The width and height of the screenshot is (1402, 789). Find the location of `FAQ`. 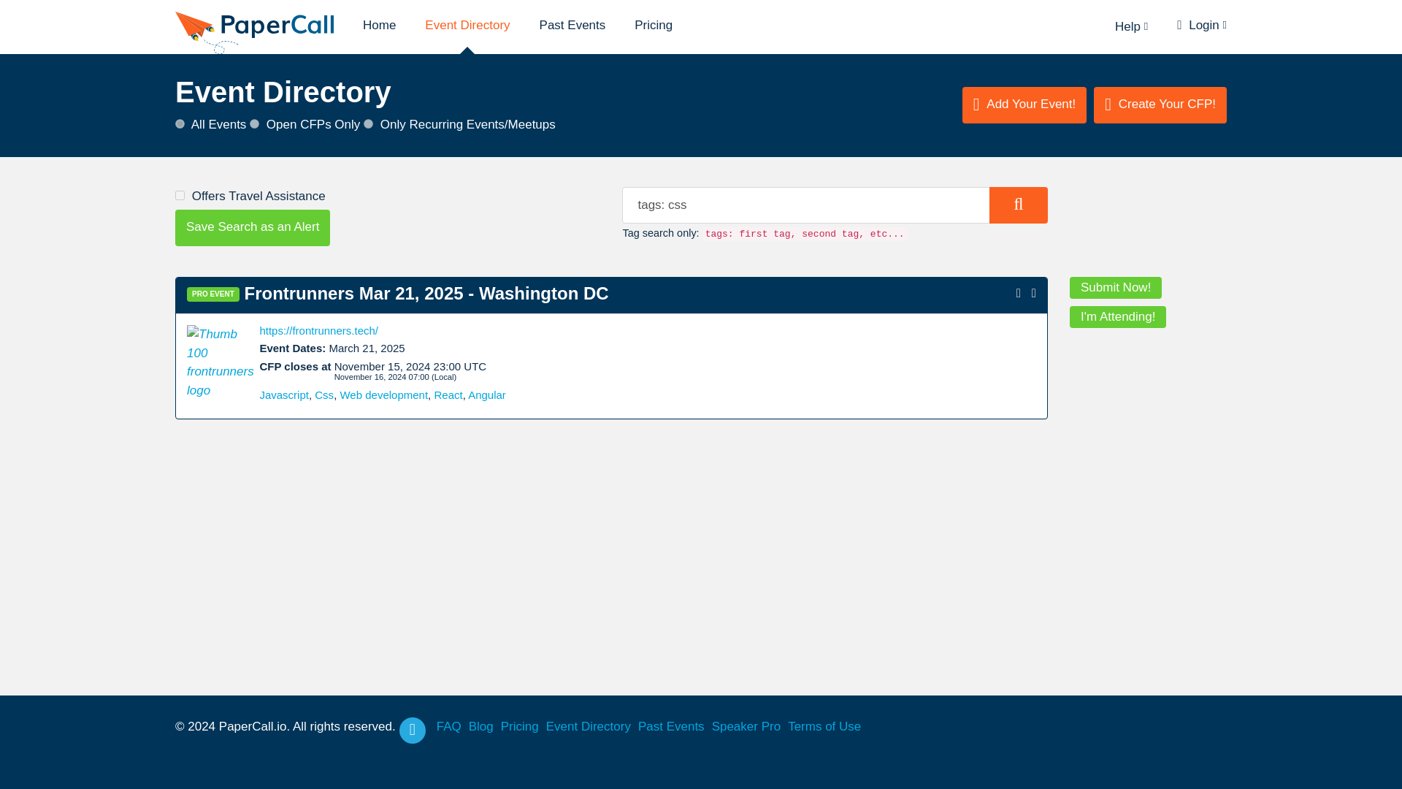

FAQ is located at coordinates (448, 726).